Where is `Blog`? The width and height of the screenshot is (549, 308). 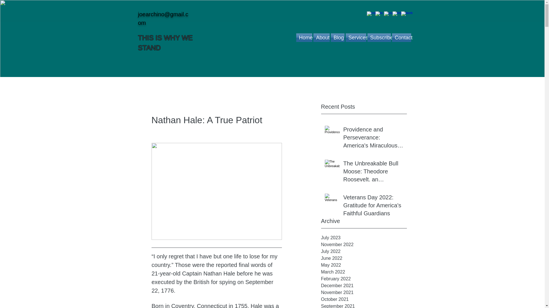 Blog is located at coordinates (337, 37).